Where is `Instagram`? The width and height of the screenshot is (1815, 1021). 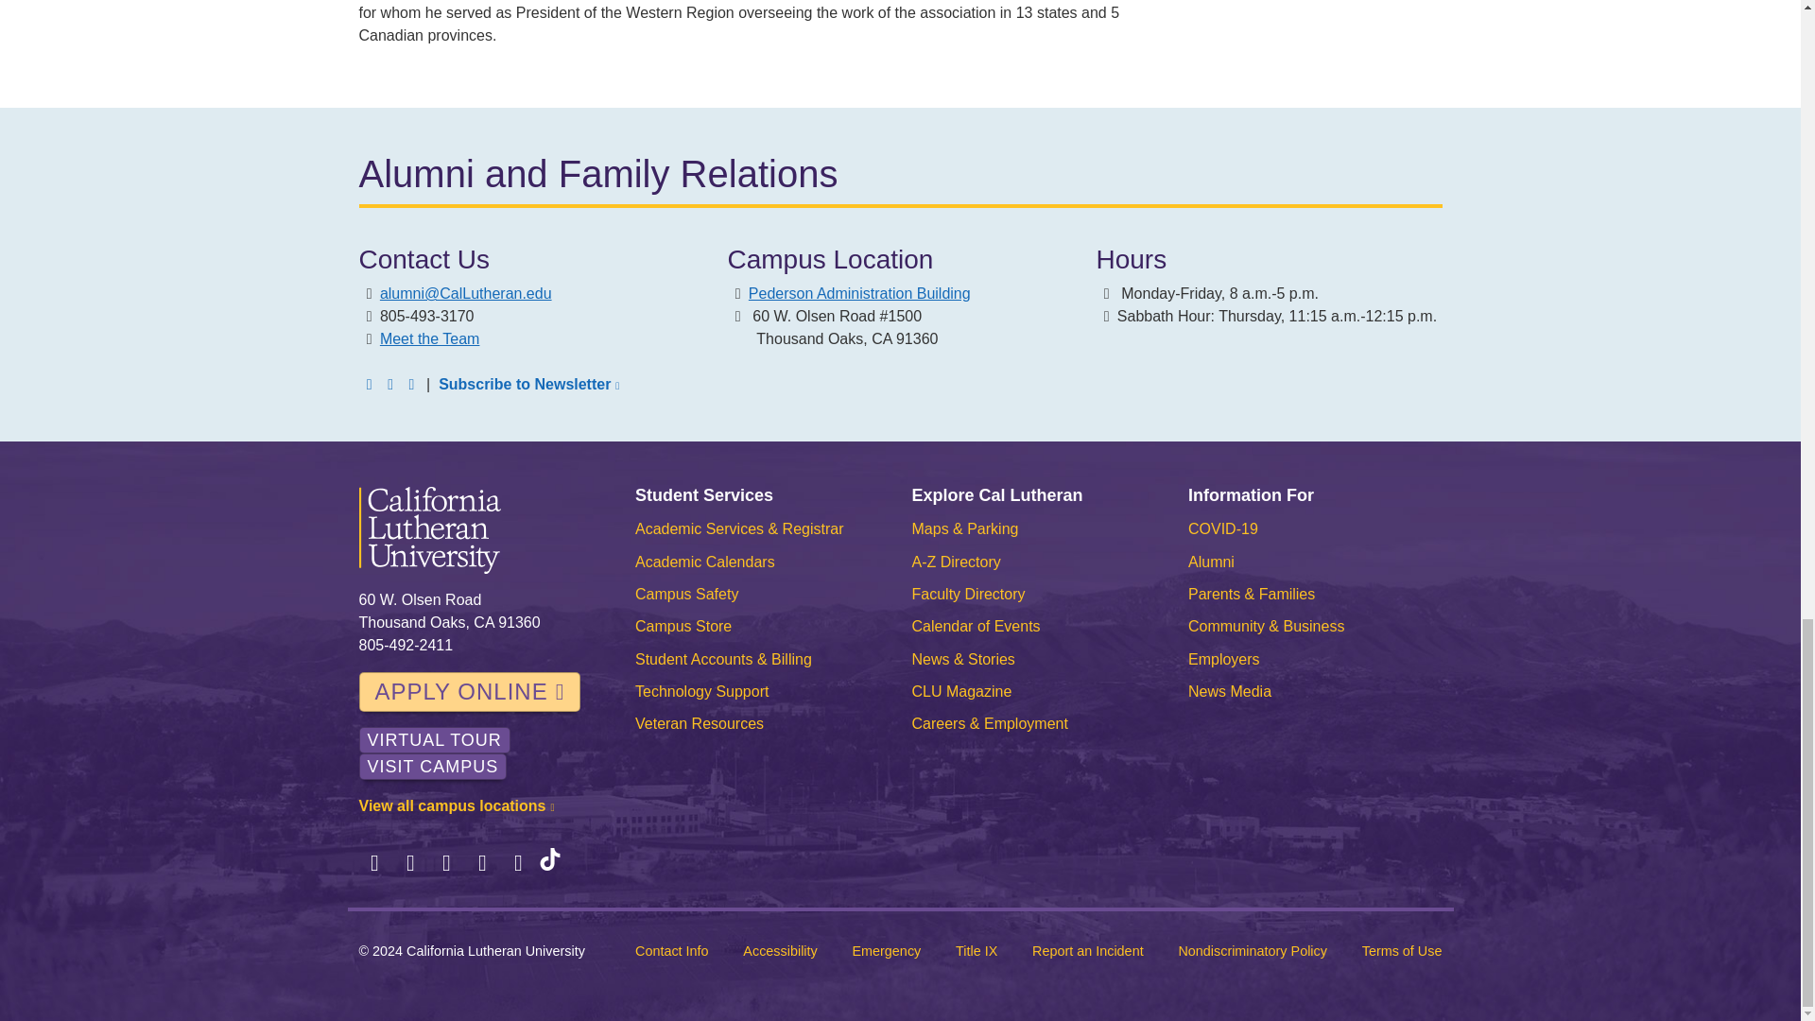
Instagram is located at coordinates (410, 384).